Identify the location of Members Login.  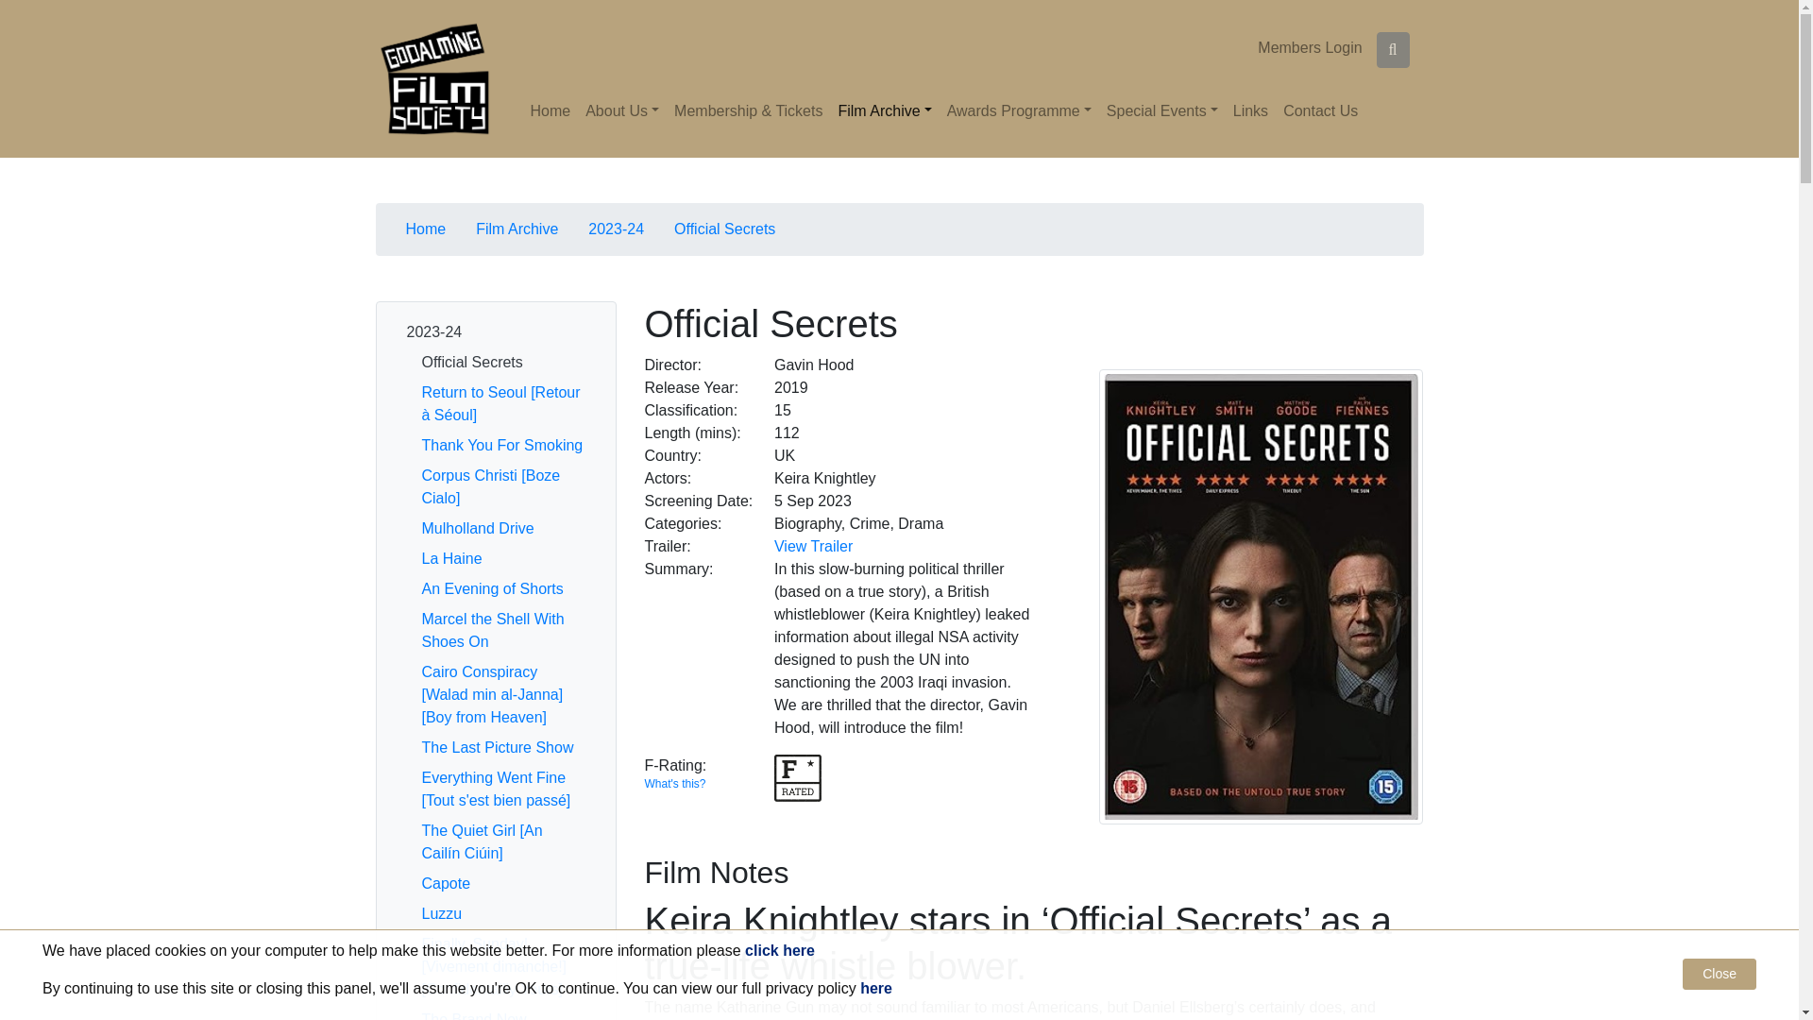
(1309, 45).